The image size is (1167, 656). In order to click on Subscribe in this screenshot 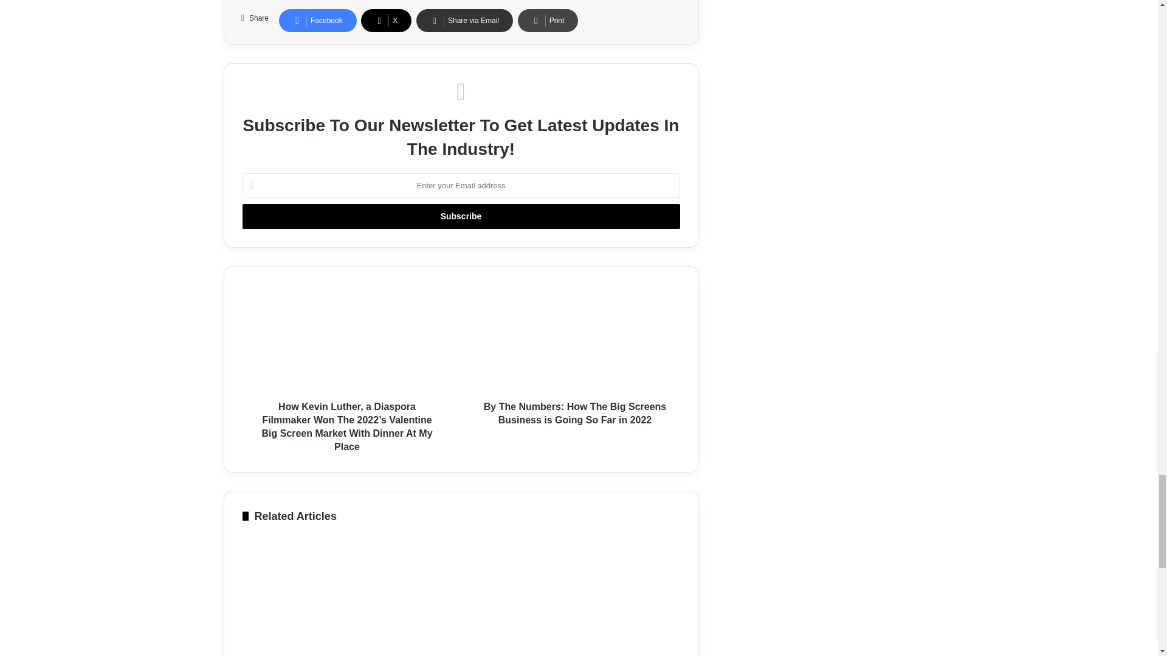, I will do `click(460, 216)`.